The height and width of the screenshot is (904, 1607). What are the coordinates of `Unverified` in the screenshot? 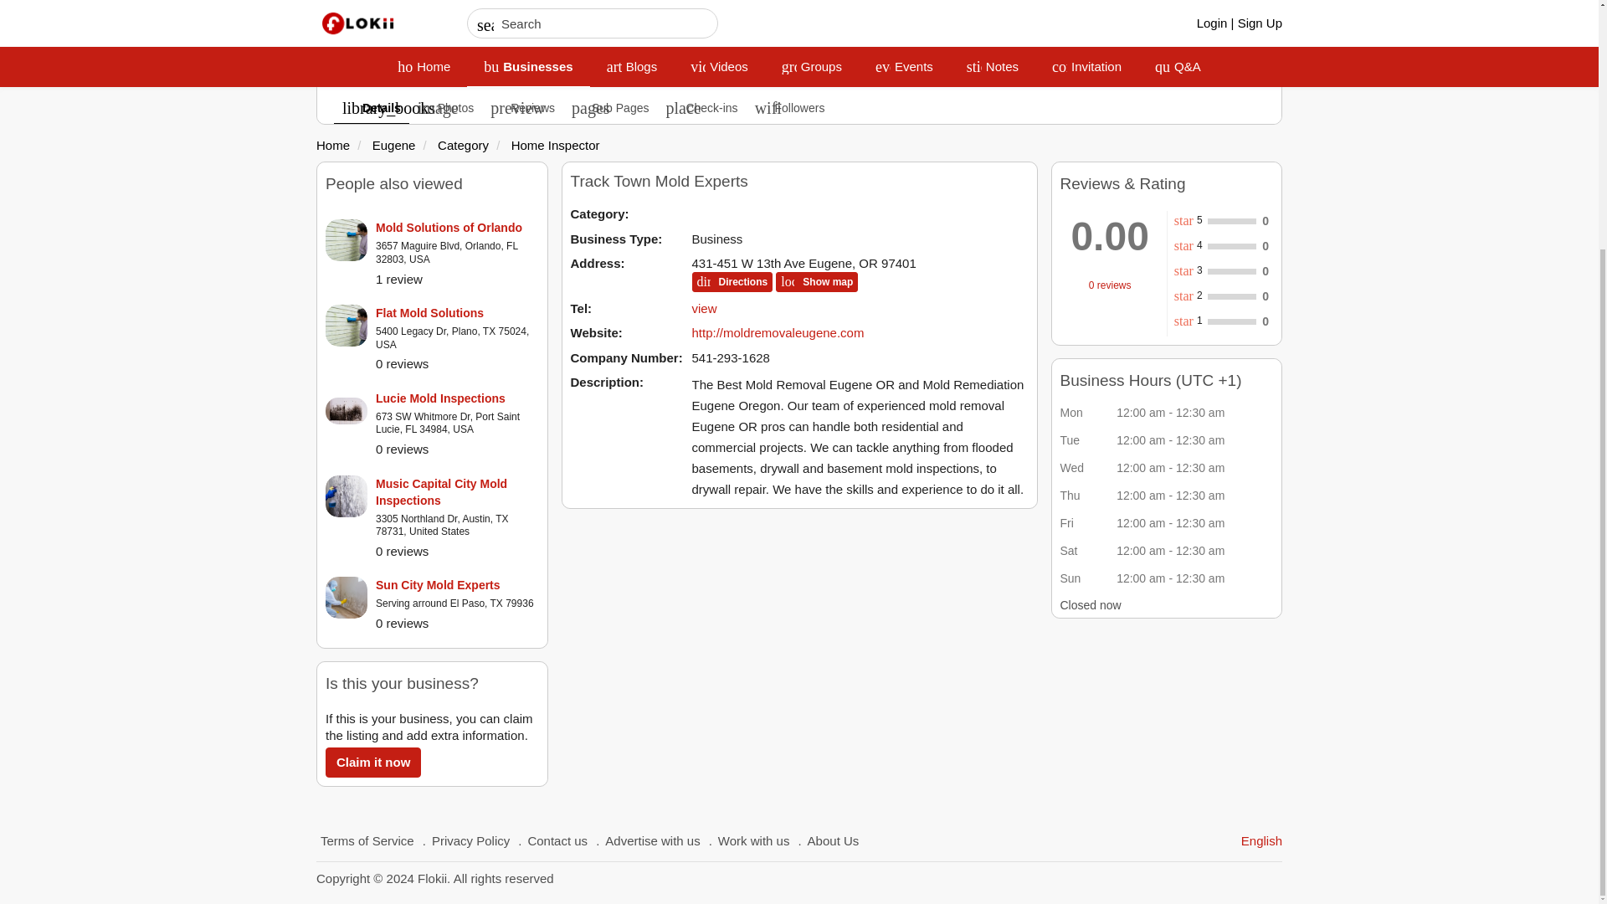 It's located at (670, 23).